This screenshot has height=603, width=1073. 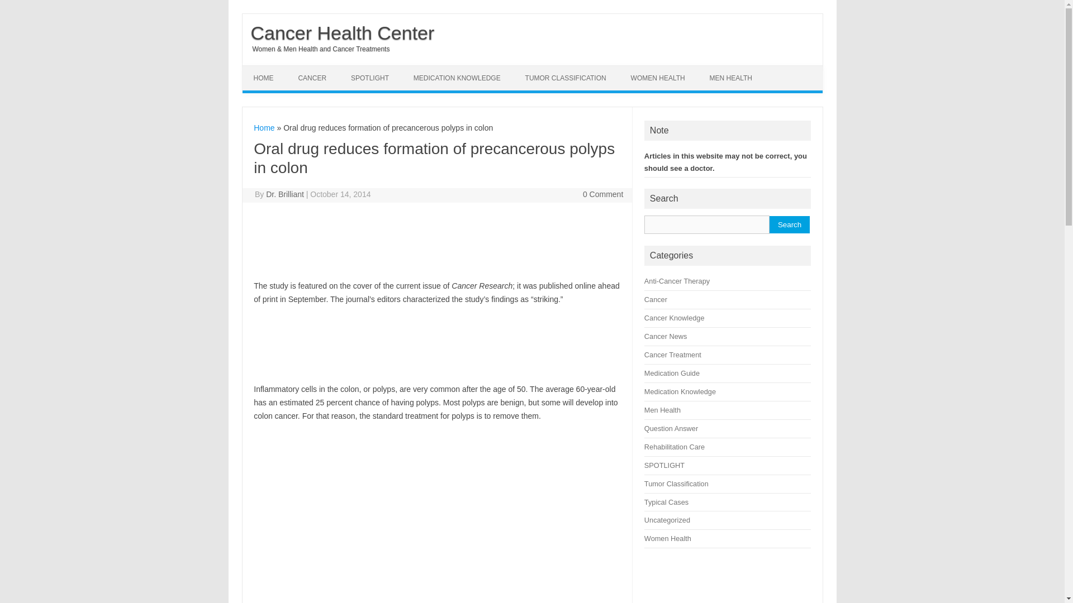 What do you see at coordinates (658, 78) in the screenshot?
I see `WOMEN HEALTH` at bounding box center [658, 78].